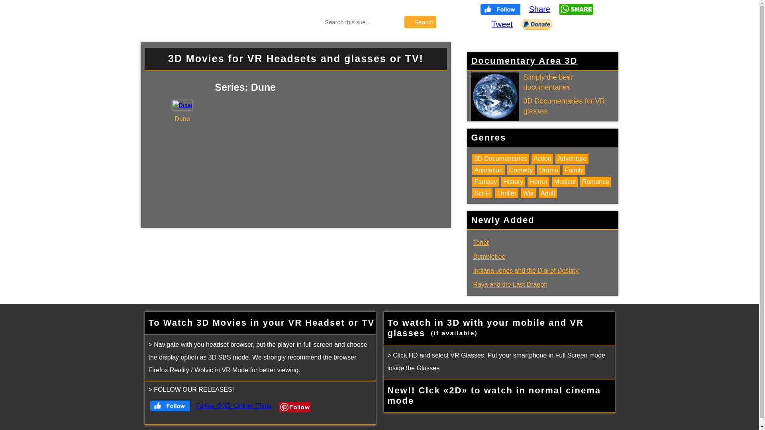 Image resolution: width=765 pixels, height=430 pixels. I want to click on Thriller, so click(507, 193).